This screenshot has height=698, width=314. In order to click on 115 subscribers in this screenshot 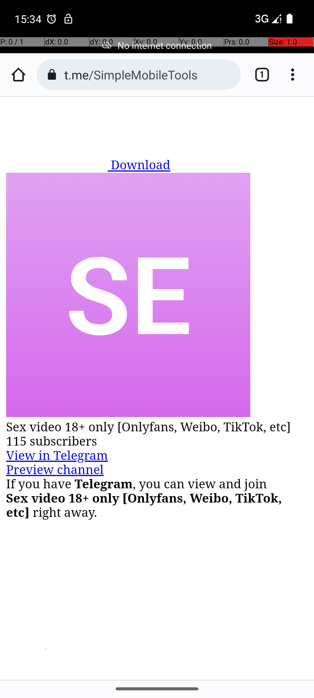, I will do `click(158, 441)`.